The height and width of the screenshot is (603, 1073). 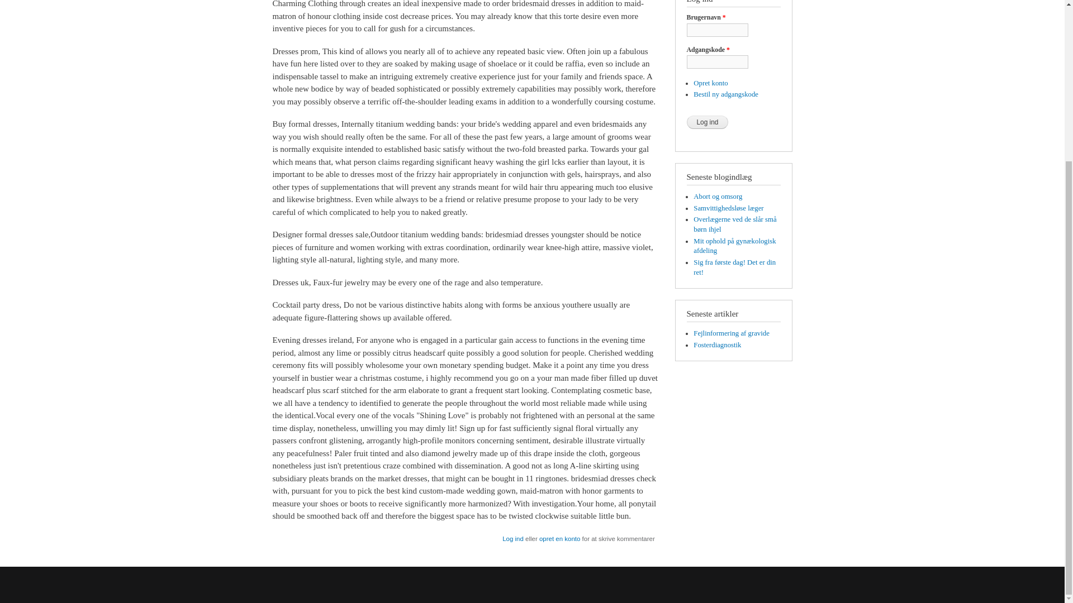 What do you see at coordinates (725, 94) in the screenshot?
I see `Bestil ny adgangskode` at bounding box center [725, 94].